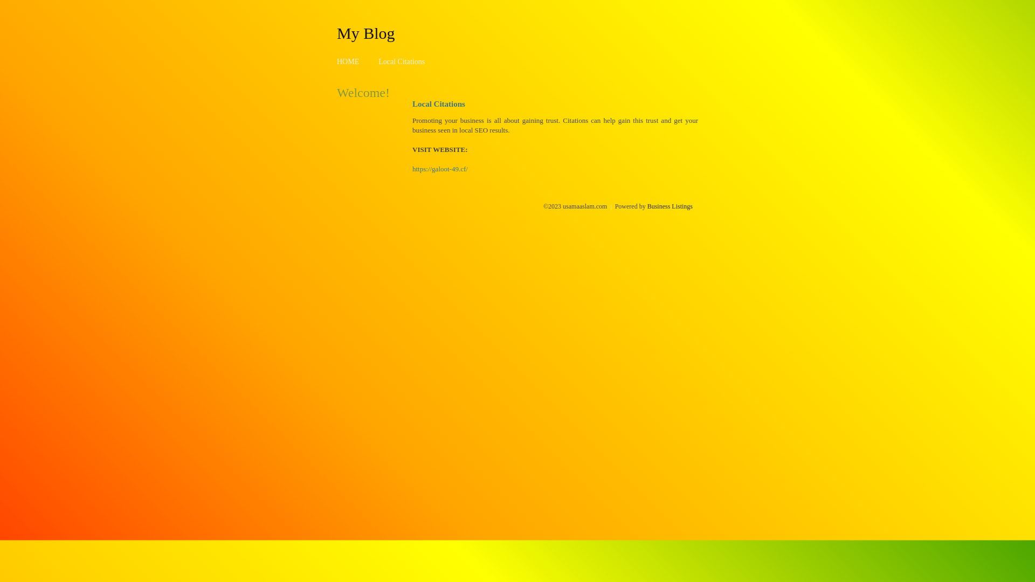 This screenshot has height=582, width=1035. What do you see at coordinates (670, 206) in the screenshot?
I see `Business Listings` at bounding box center [670, 206].